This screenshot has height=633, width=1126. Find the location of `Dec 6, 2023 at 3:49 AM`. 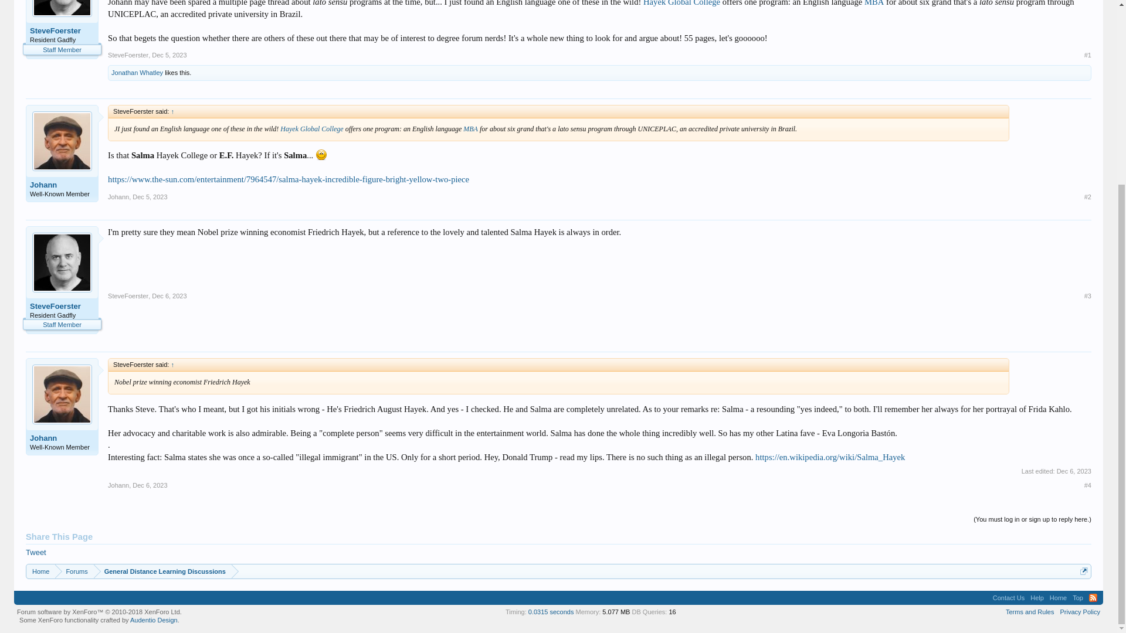

Dec 6, 2023 at 3:49 AM is located at coordinates (1074, 471).